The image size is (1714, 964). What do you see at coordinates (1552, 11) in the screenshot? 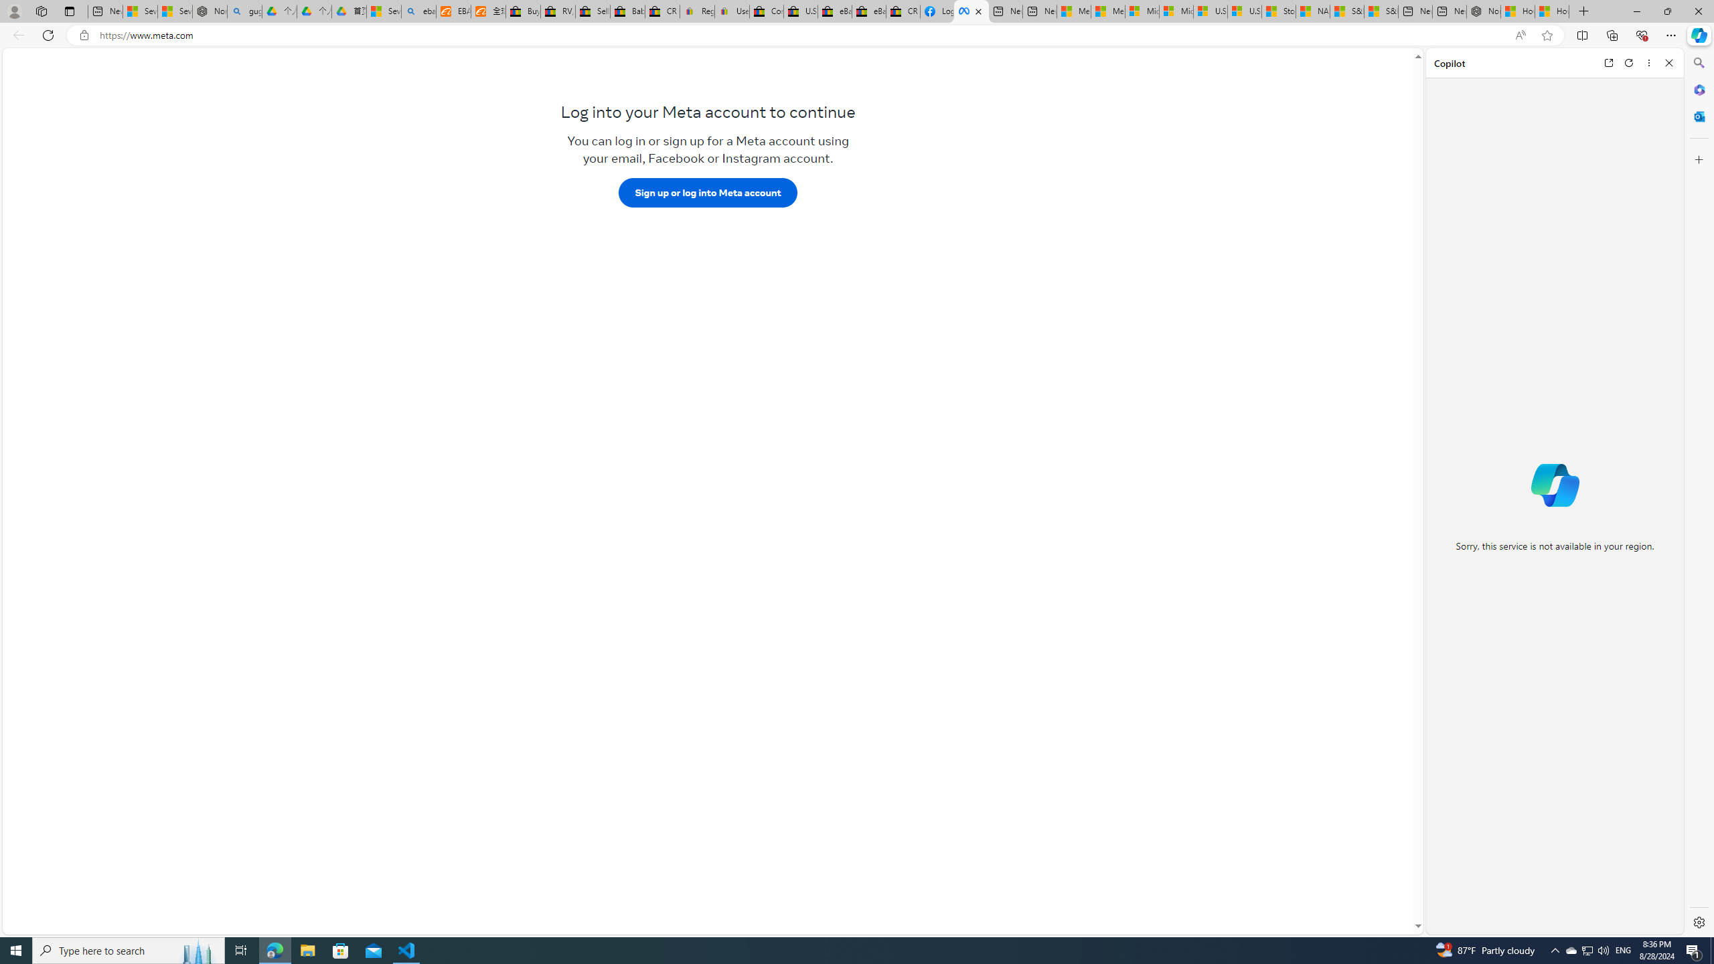
I see `How to Use a Monitor With Your Closed Laptop` at bounding box center [1552, 11].